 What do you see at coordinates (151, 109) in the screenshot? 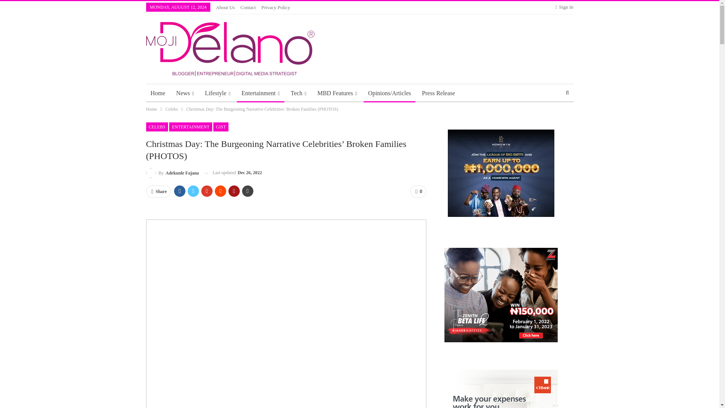
I see `Home` at bounding box center [151, 109].